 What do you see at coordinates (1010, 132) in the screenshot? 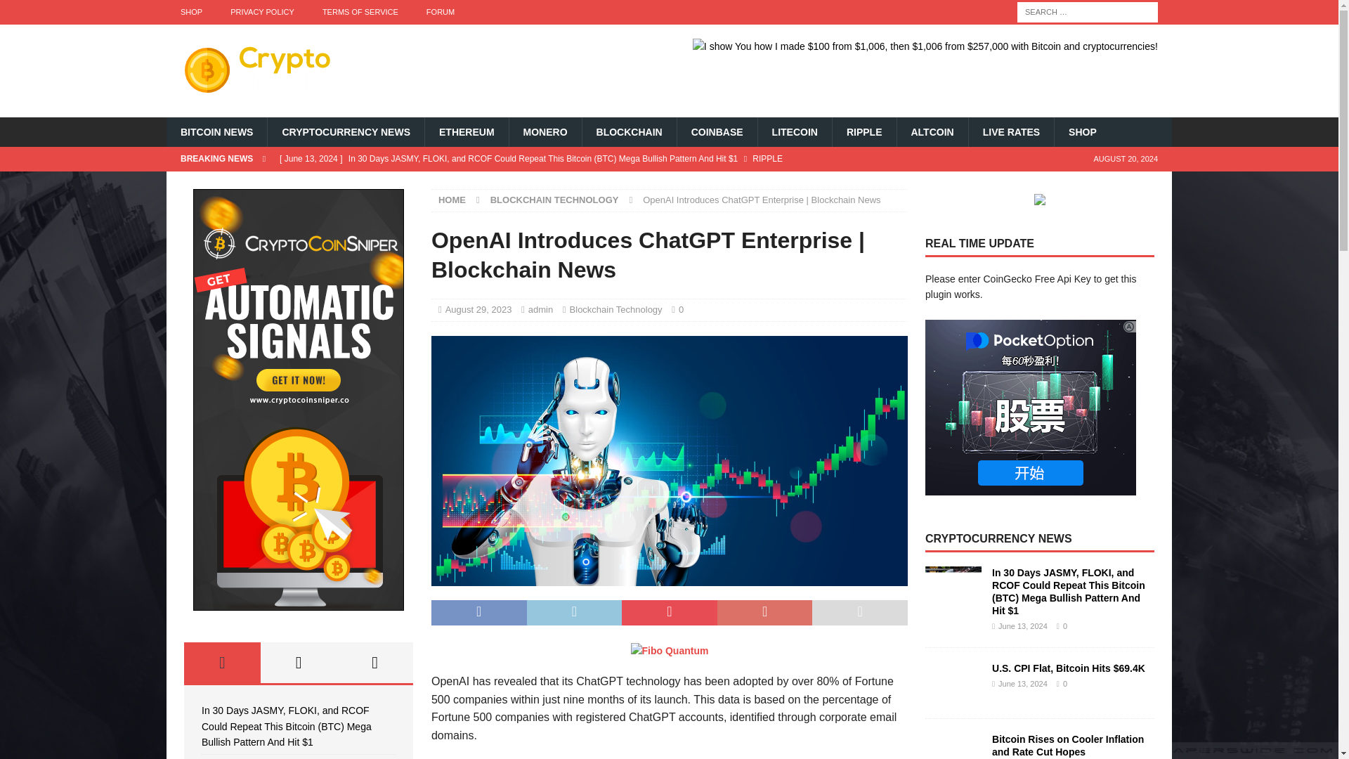
I see `LIVE RATES` at bounding box center [1010, 132].